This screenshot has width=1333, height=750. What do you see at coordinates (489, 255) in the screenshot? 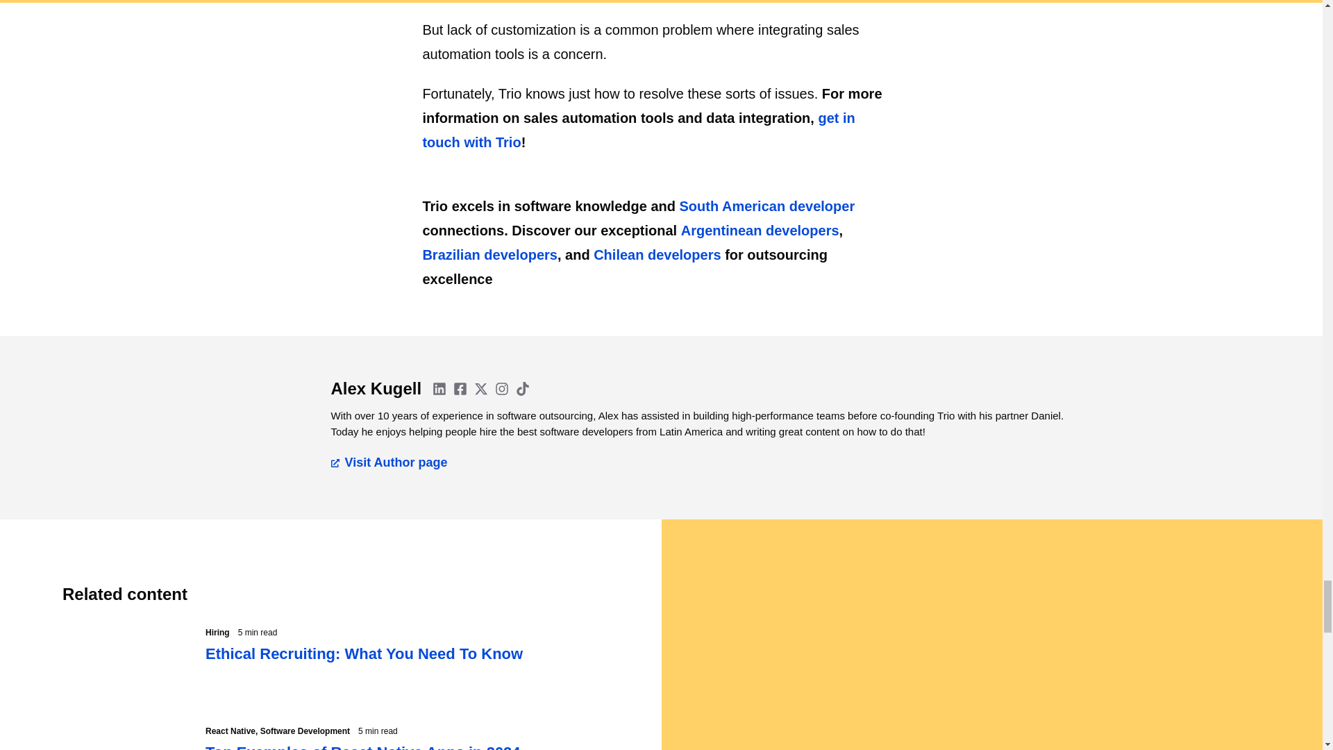
I see `Brazilian developers` at bounding box center [489, 255].